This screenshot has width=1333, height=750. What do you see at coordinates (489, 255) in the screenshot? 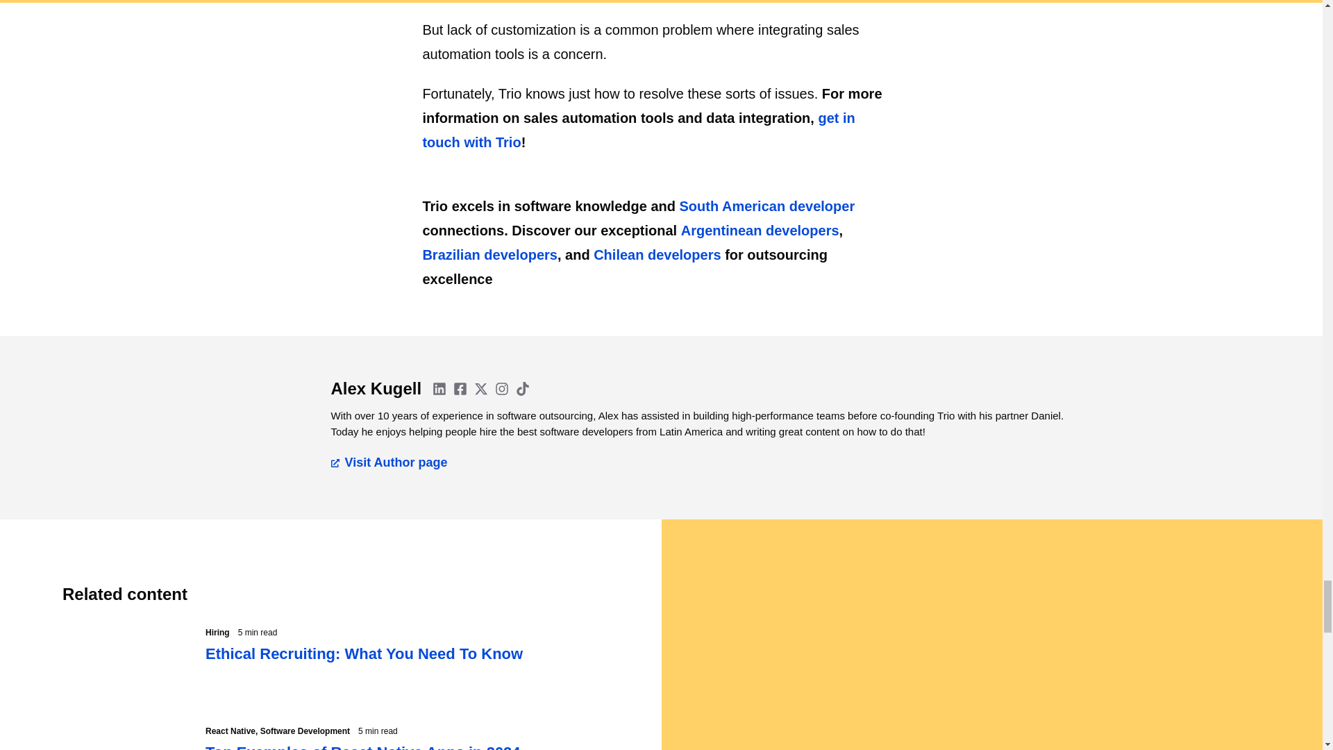
I see `Brazilian developers` at bounding box center [489, 255].